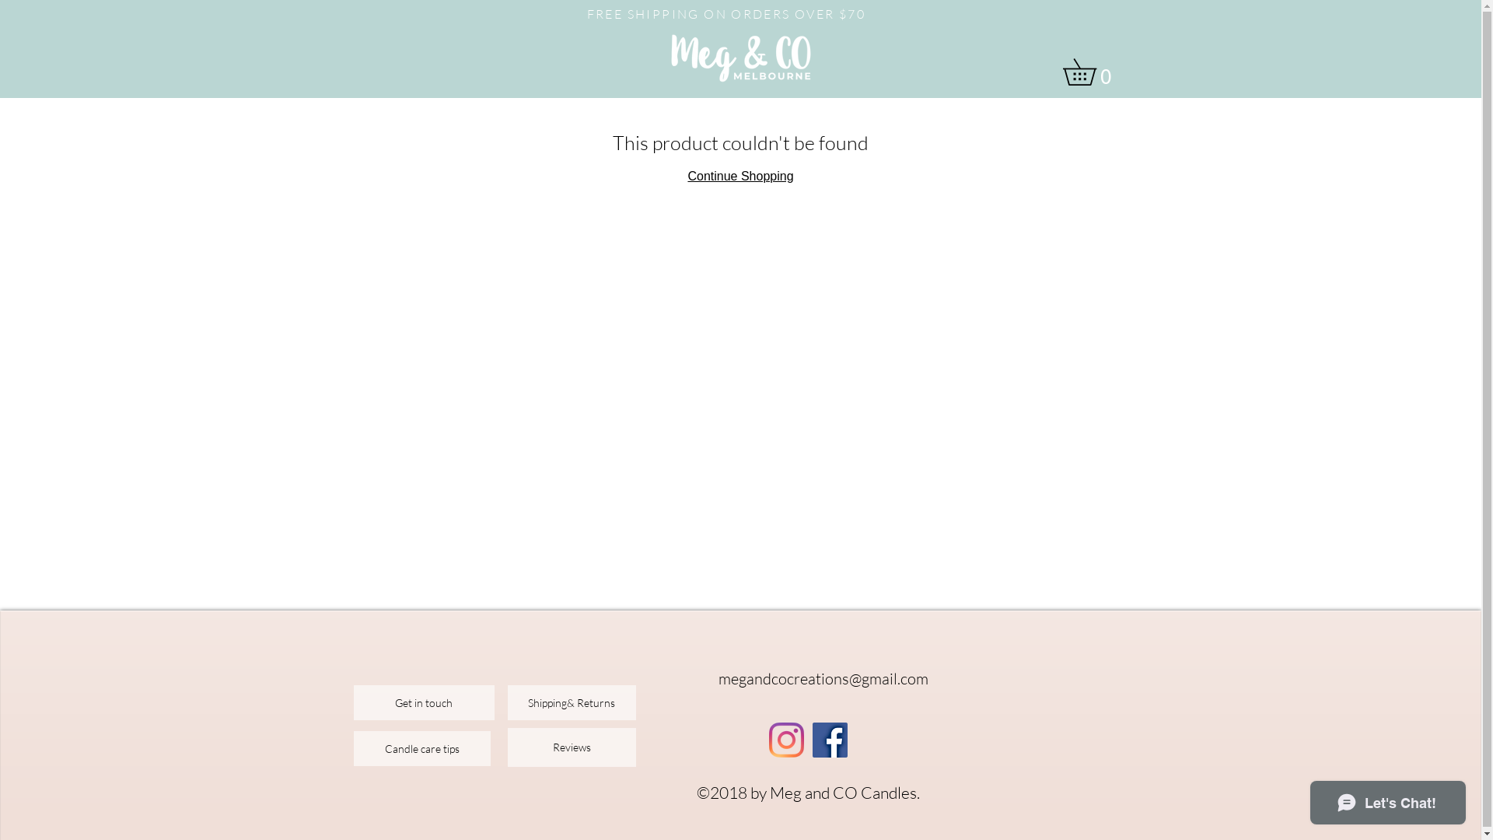  I want to click on Reviews, so click(571, 747).